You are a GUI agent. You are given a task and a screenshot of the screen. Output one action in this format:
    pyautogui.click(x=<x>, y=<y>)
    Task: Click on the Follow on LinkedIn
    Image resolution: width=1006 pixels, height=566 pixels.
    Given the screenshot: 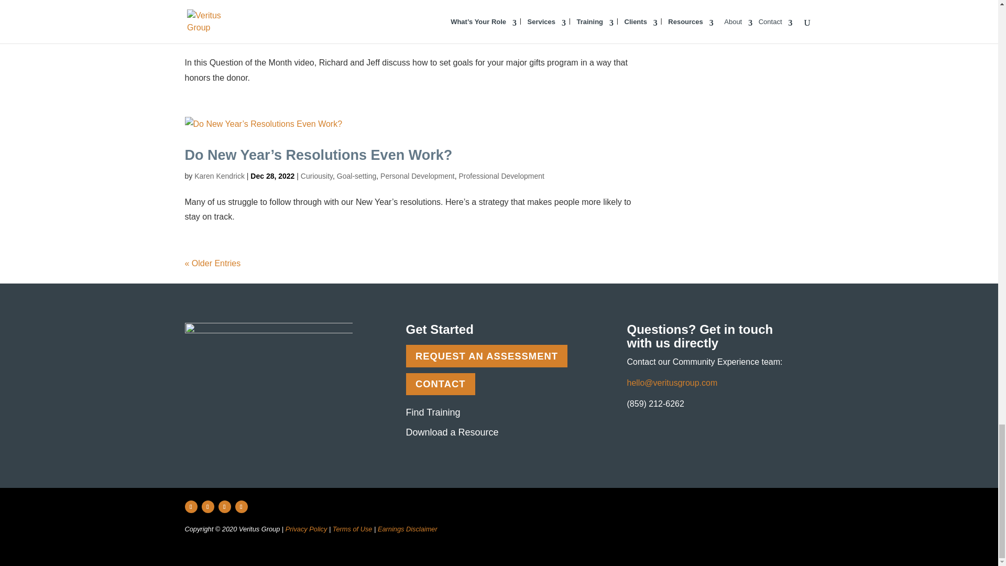 What is the action you would take?
    pyautogui.click(x=224, y=506)
    